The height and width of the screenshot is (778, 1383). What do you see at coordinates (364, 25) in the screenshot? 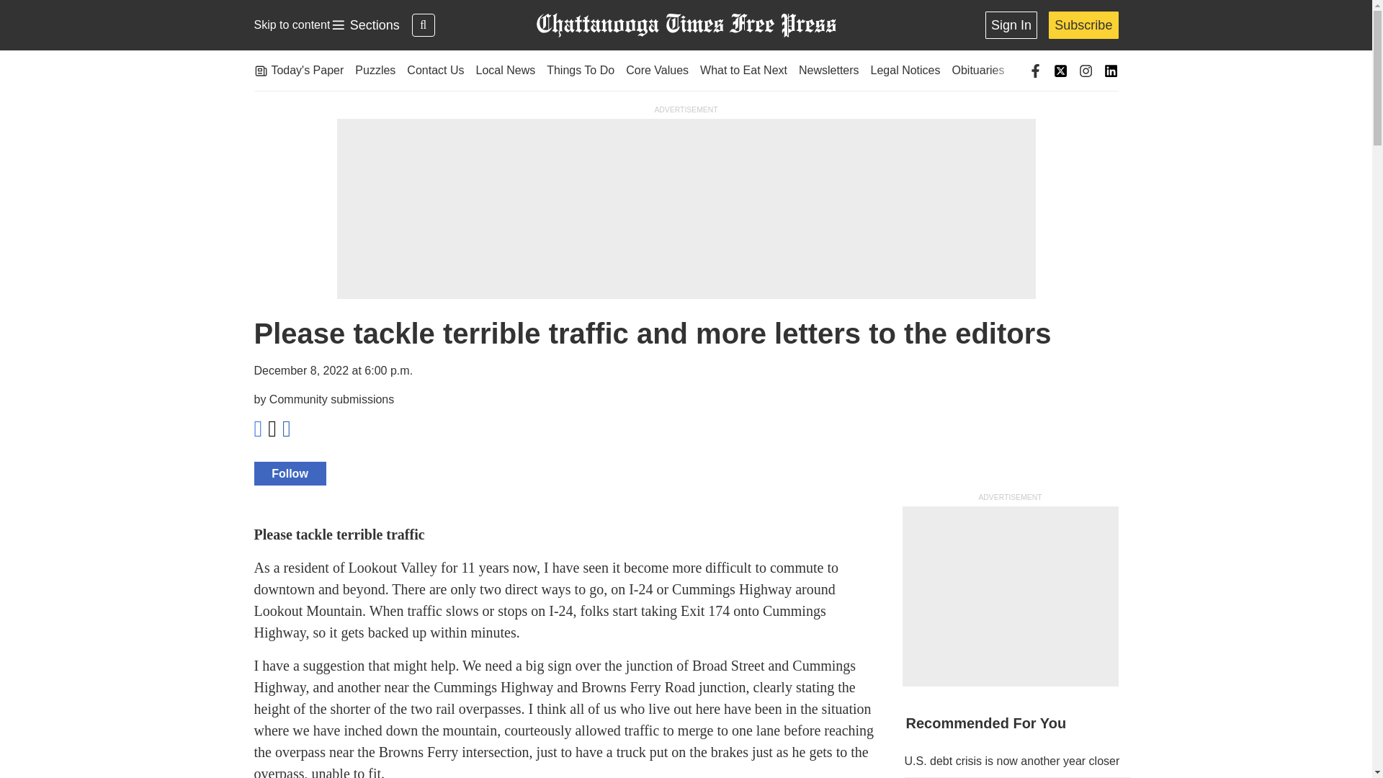
I see `Skip to content` at bounding box center [364, 25].